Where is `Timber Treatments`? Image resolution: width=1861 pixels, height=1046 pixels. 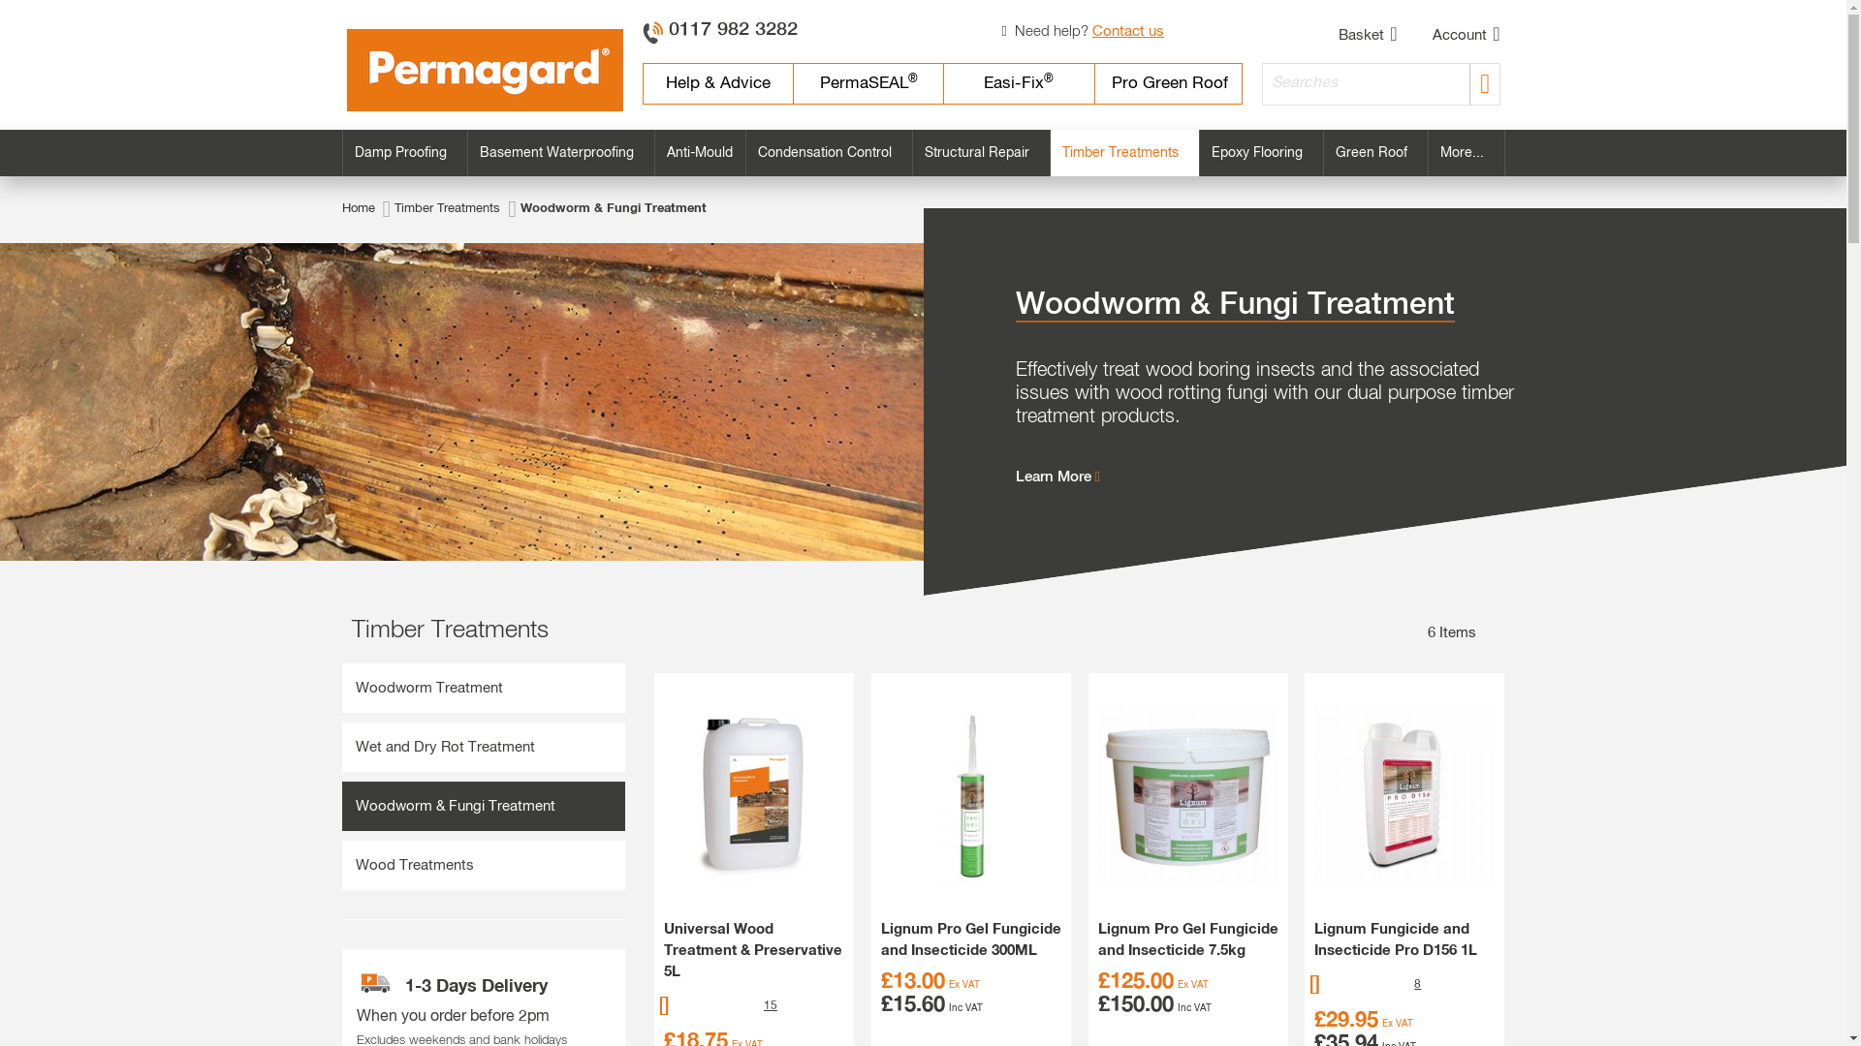 Timber Treatments is located at coordinates (448, 209).